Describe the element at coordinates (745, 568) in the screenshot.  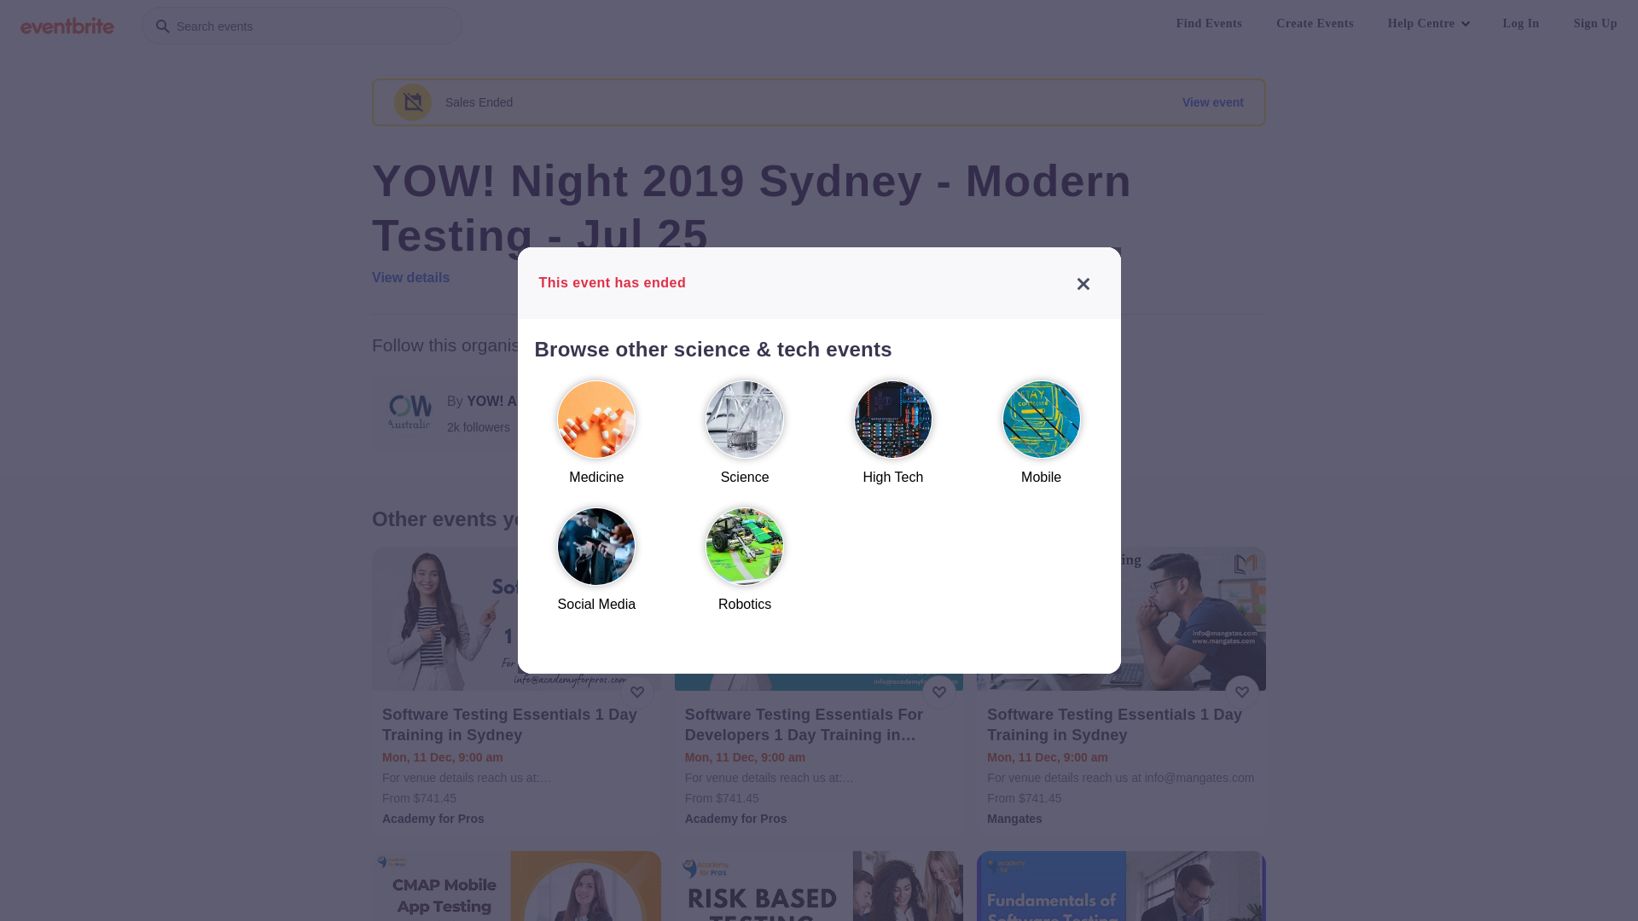
I see `Robotics` at that location.